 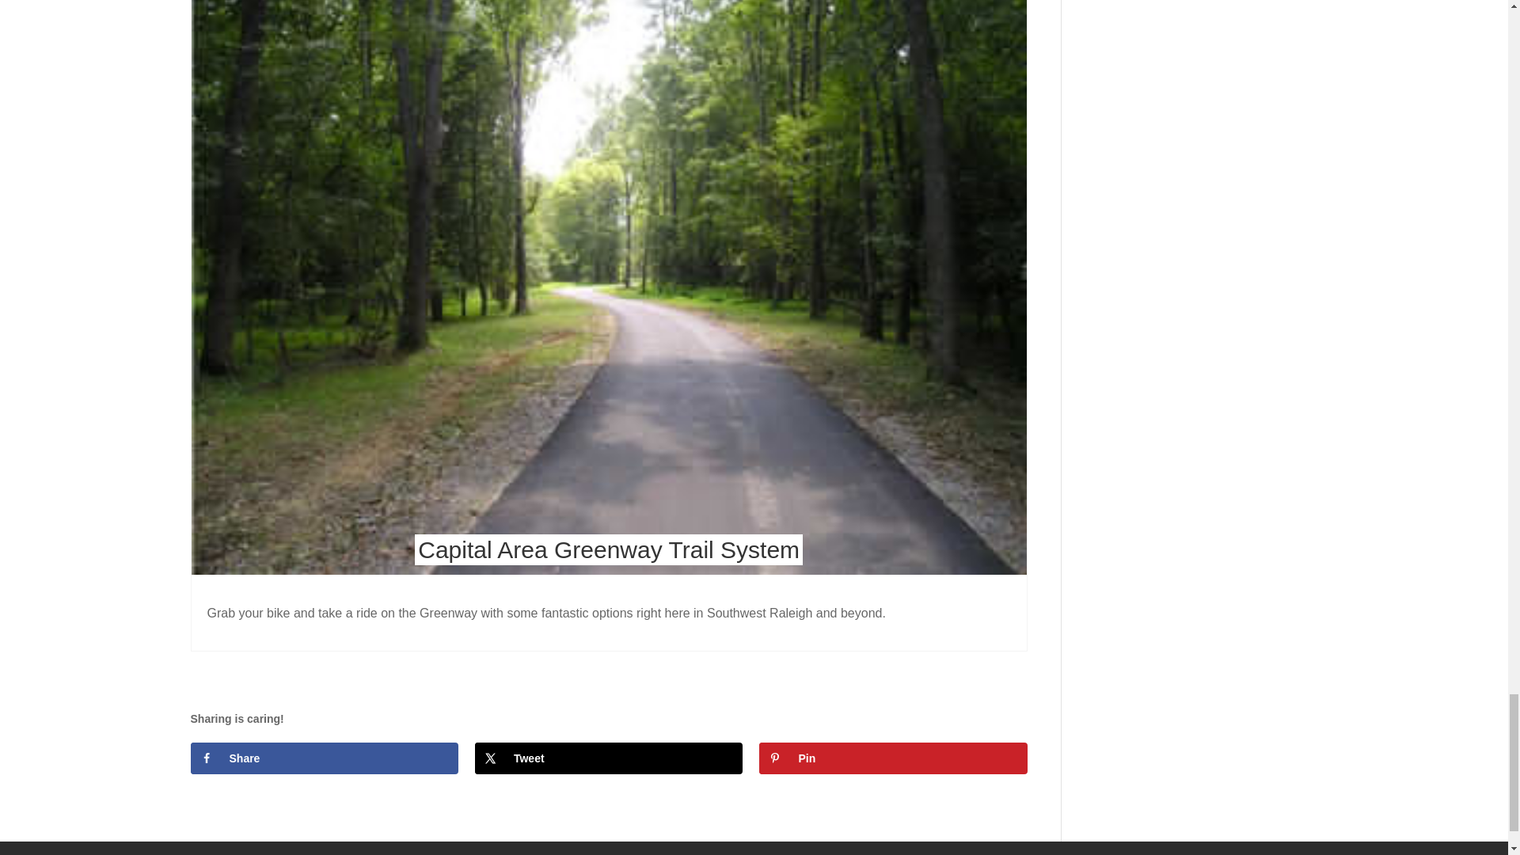 What do you see at coordinates (323, 758) in the screenshot?
I see `Share on Facebook` at bounding box center [323, 758].